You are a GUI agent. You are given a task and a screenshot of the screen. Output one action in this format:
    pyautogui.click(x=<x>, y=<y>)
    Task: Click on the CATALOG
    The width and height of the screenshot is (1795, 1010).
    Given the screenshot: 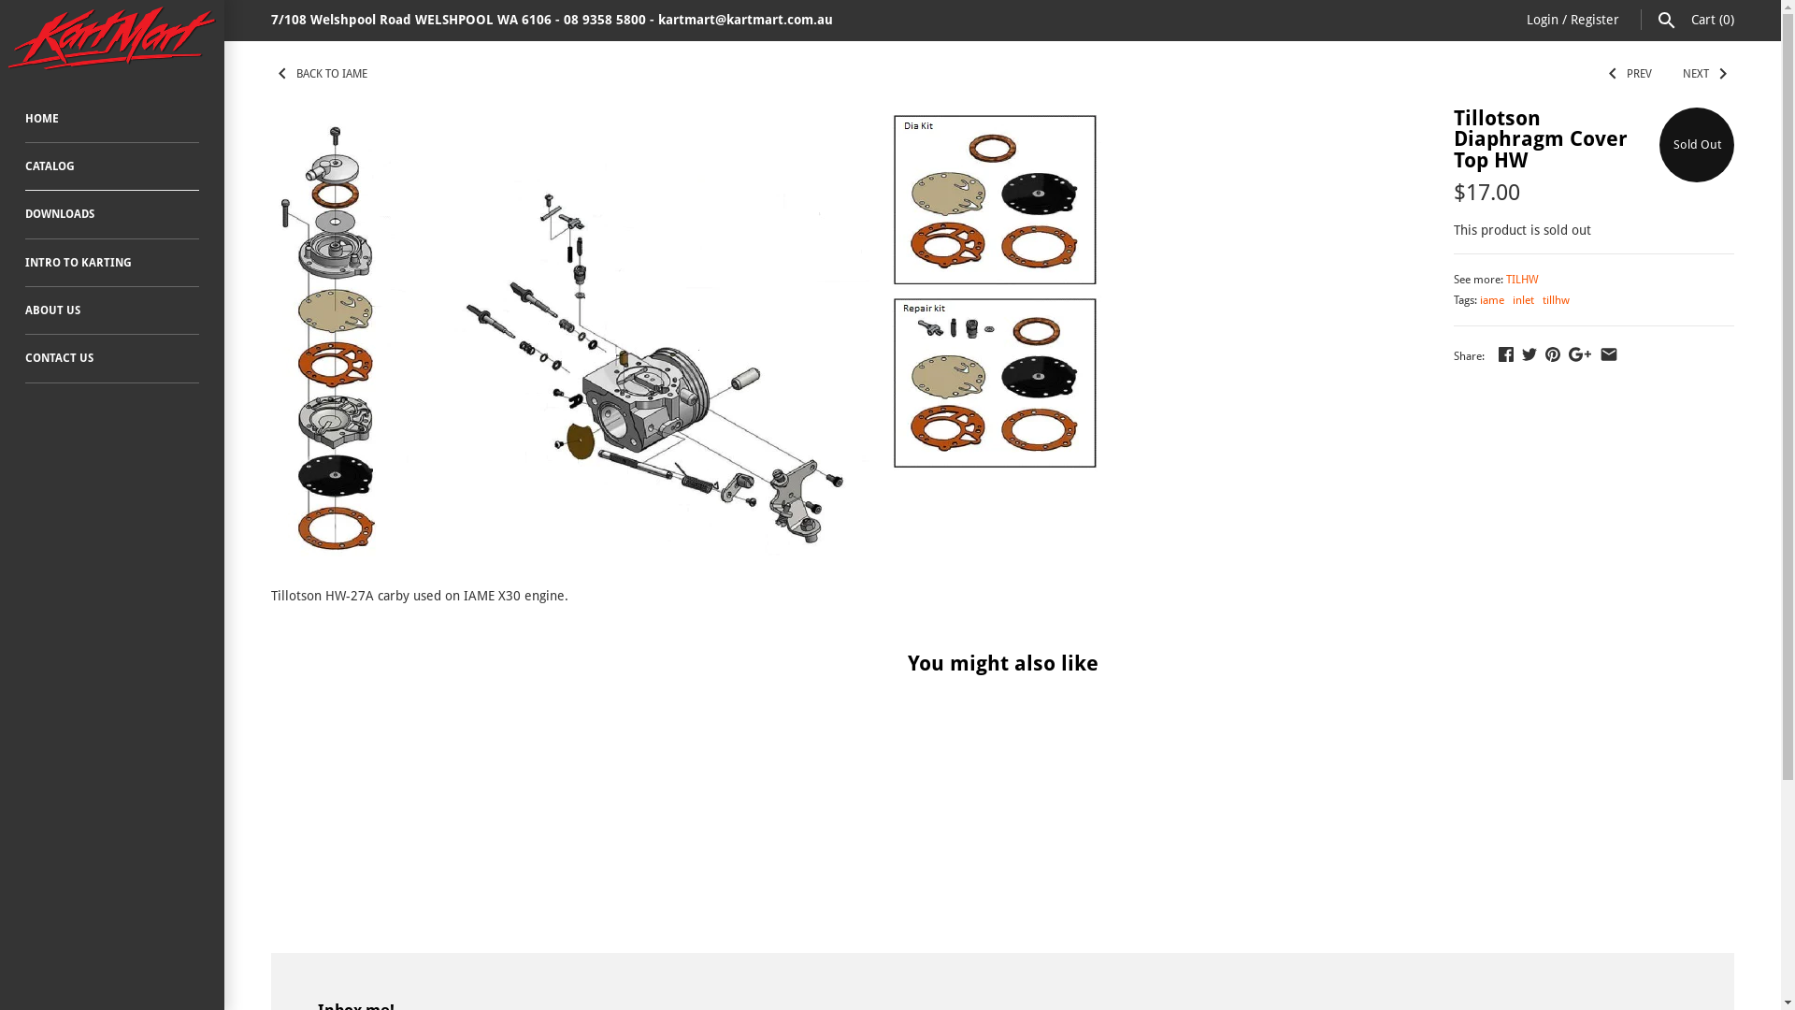 What is the action you would take?
    pyautogui.click(x=112, y=166)
    